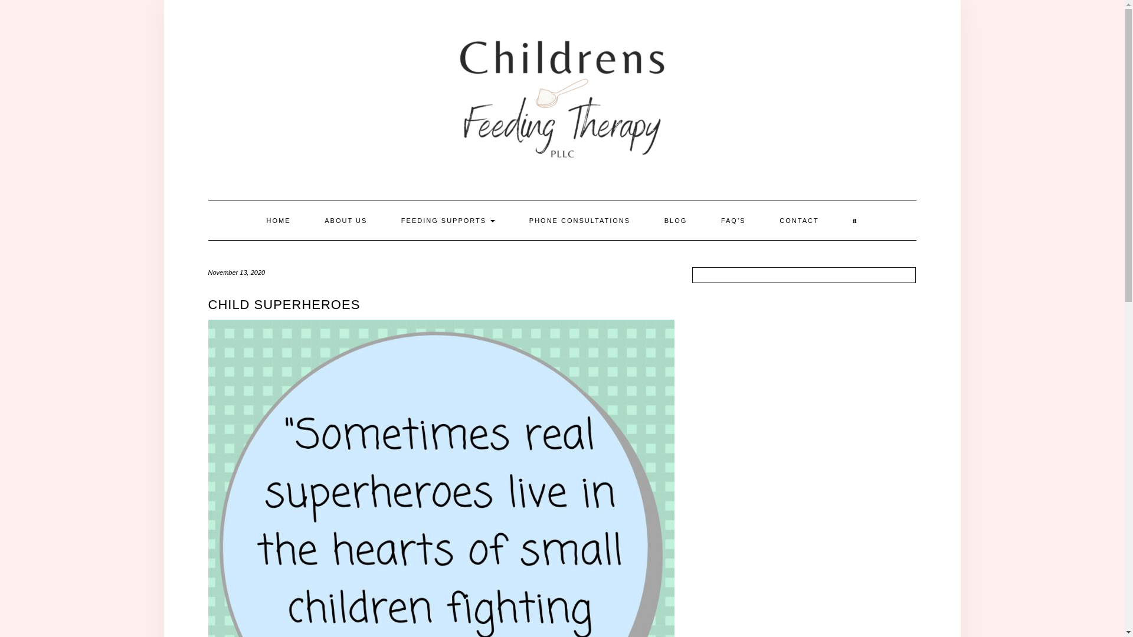 The height and width of the screenshot is (637, 1133). What do you see at coordinates (676, 221) in the screenshot?
I see `BLOG` at bounding box center [676, 221].